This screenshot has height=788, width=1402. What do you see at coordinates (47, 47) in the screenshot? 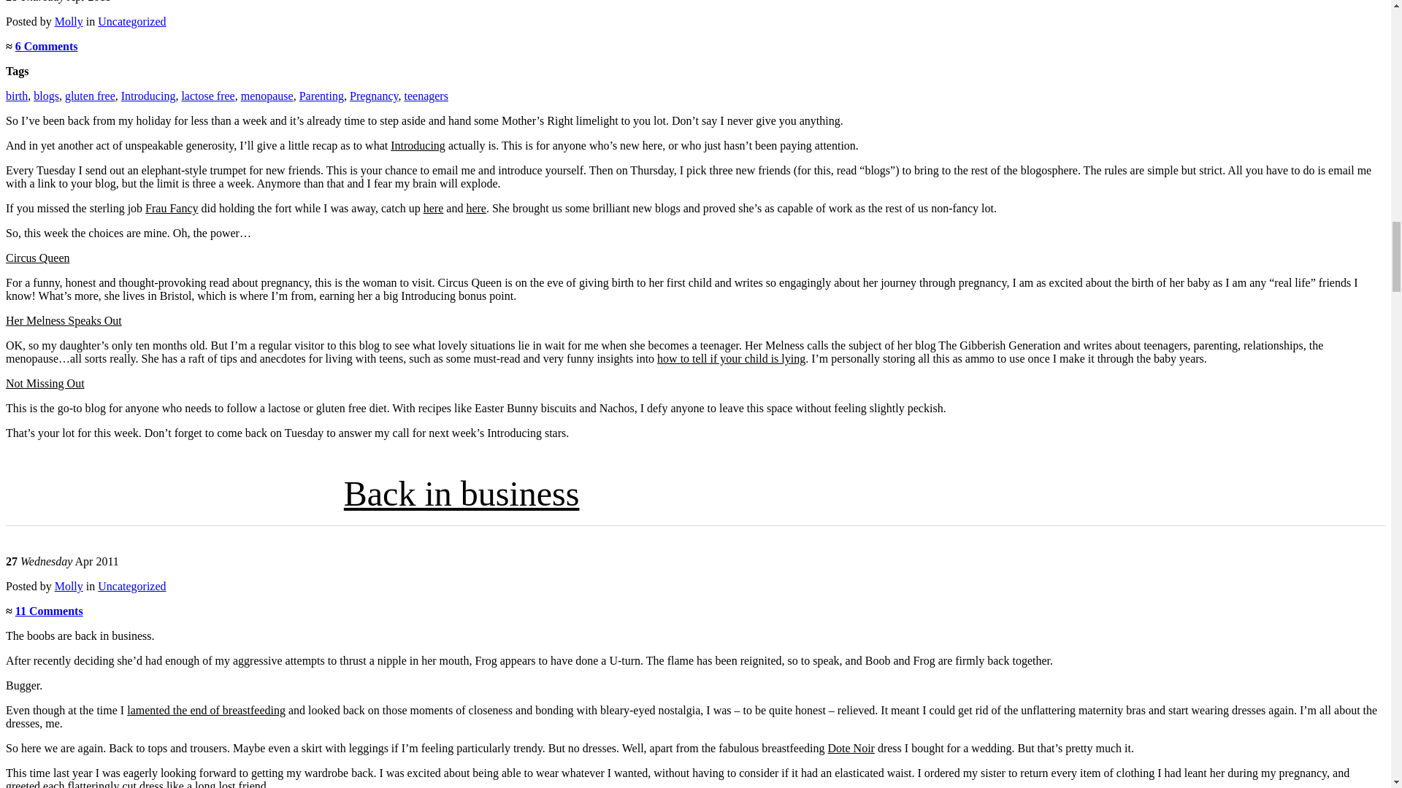
I see `Comment on Introducing: The home edition` at bounding box center [47, 47].